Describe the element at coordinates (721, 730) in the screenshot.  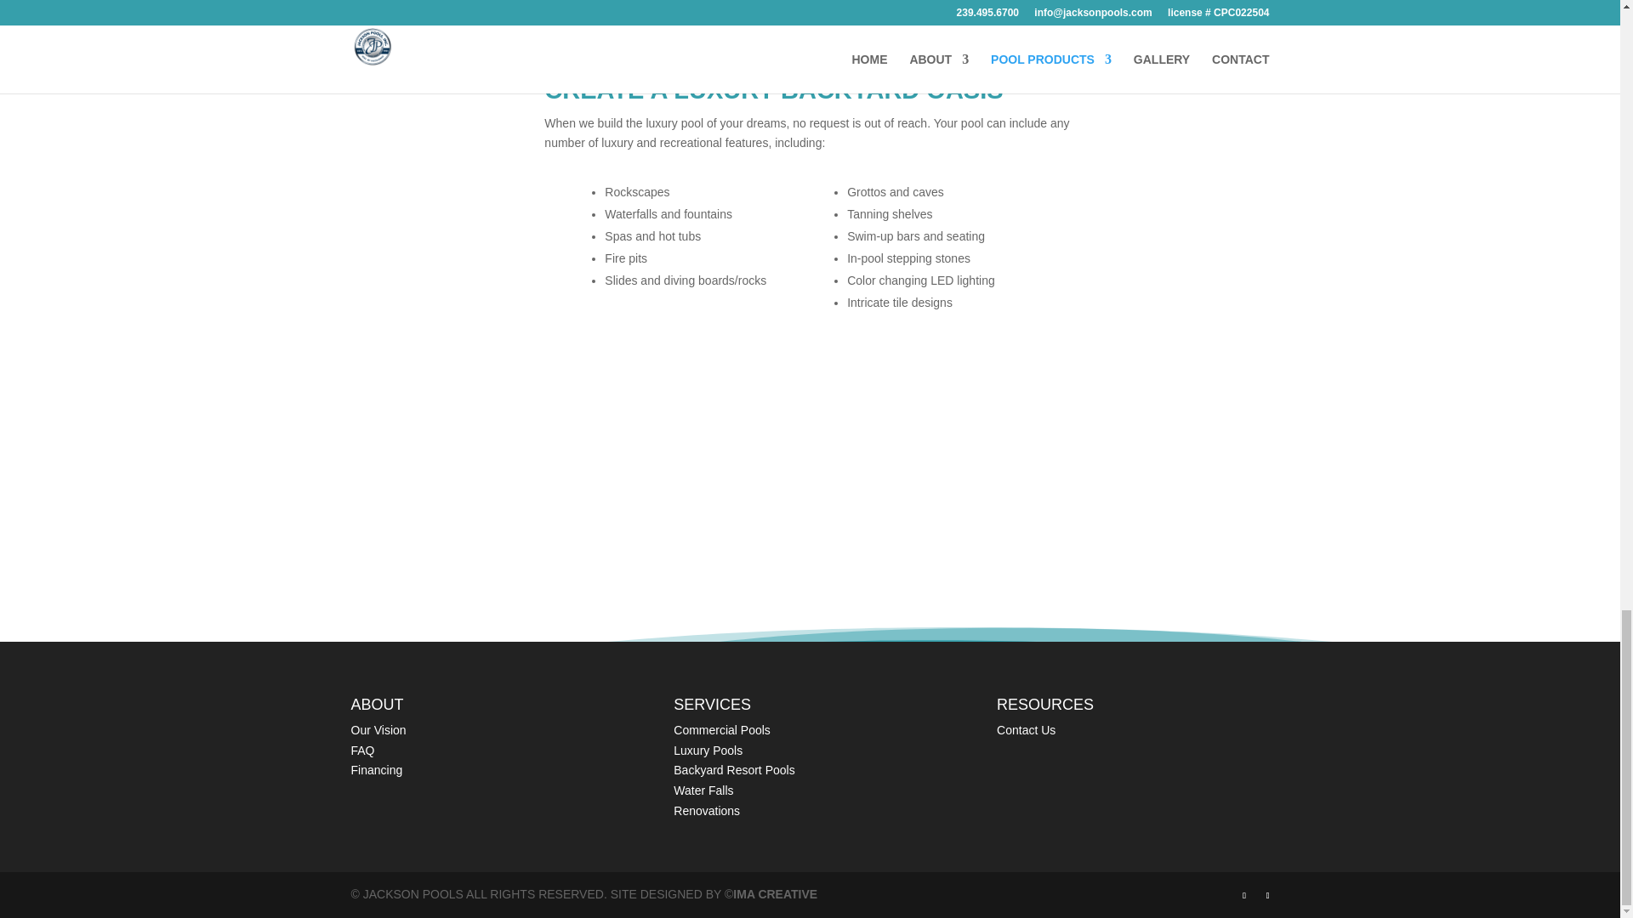
I see `Commercial Pools` at that location.